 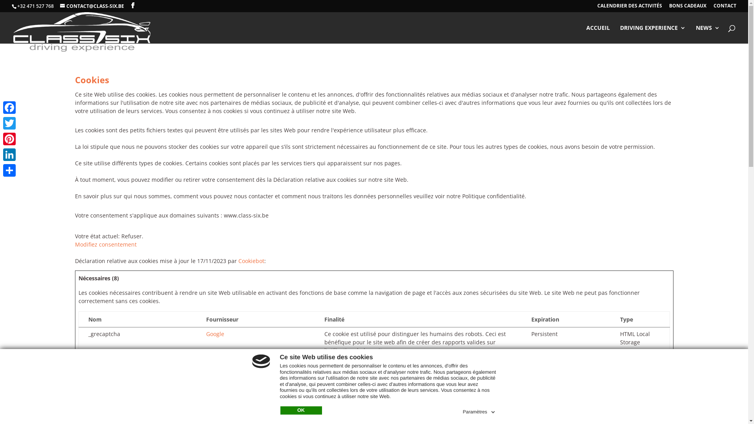 What do you see at coordinates (215, 364) in the screenshot?
I see `Google` at bounding box center [215, 364].